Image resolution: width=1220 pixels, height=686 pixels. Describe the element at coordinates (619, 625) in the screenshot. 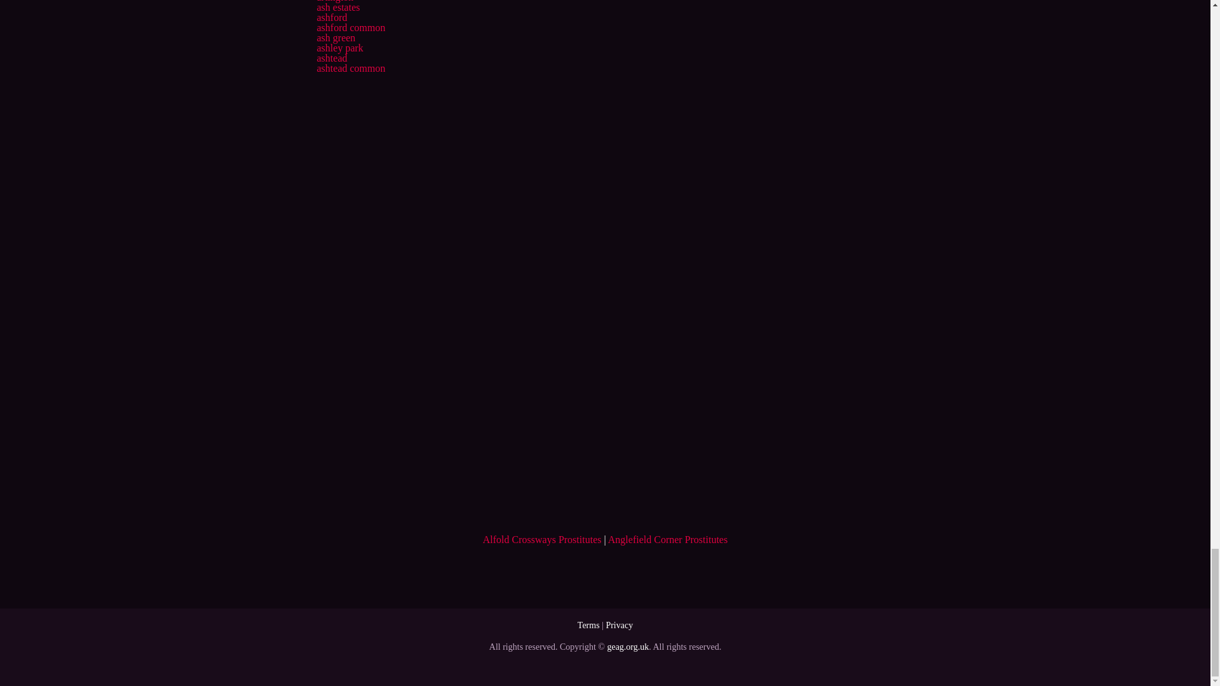

I see `Privacy` at that location.